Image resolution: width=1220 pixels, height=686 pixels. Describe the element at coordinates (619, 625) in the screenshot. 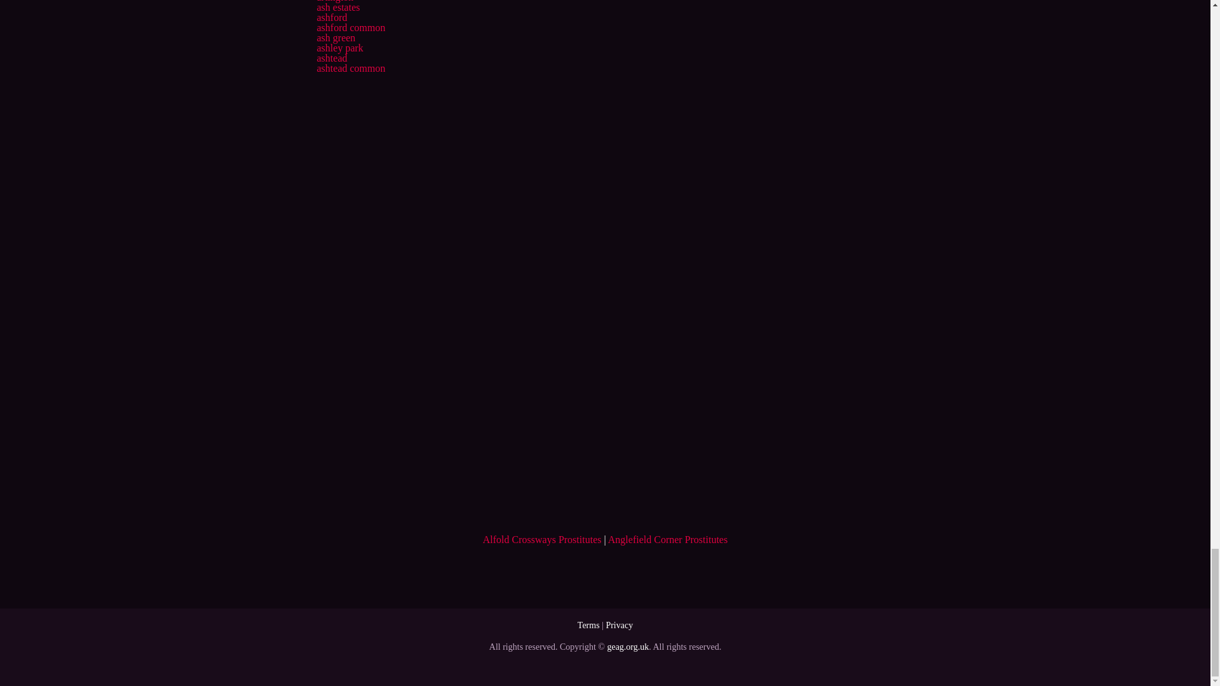

I see `Privacy` at that location.